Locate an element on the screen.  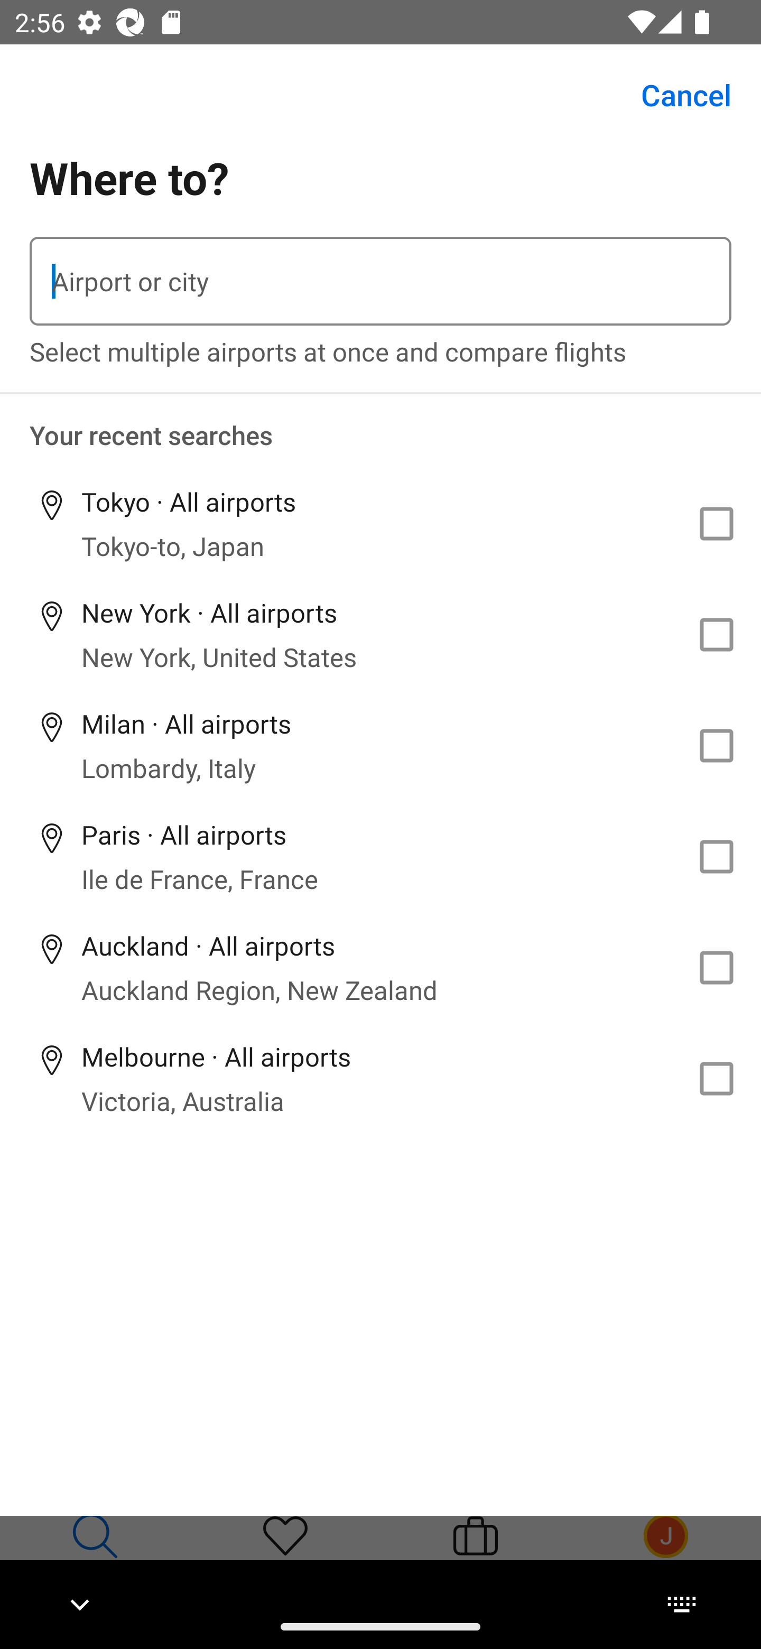
Paris · All airports Ile de France, France is located at coordinates (380, 856).